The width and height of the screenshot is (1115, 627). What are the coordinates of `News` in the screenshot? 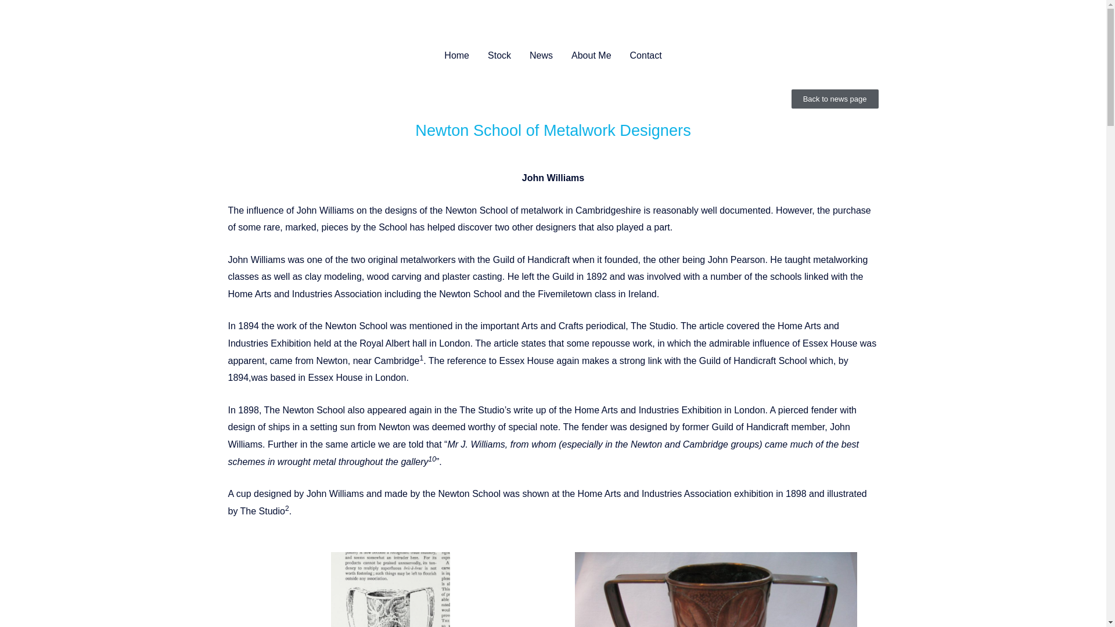 It's located at (541, 56).